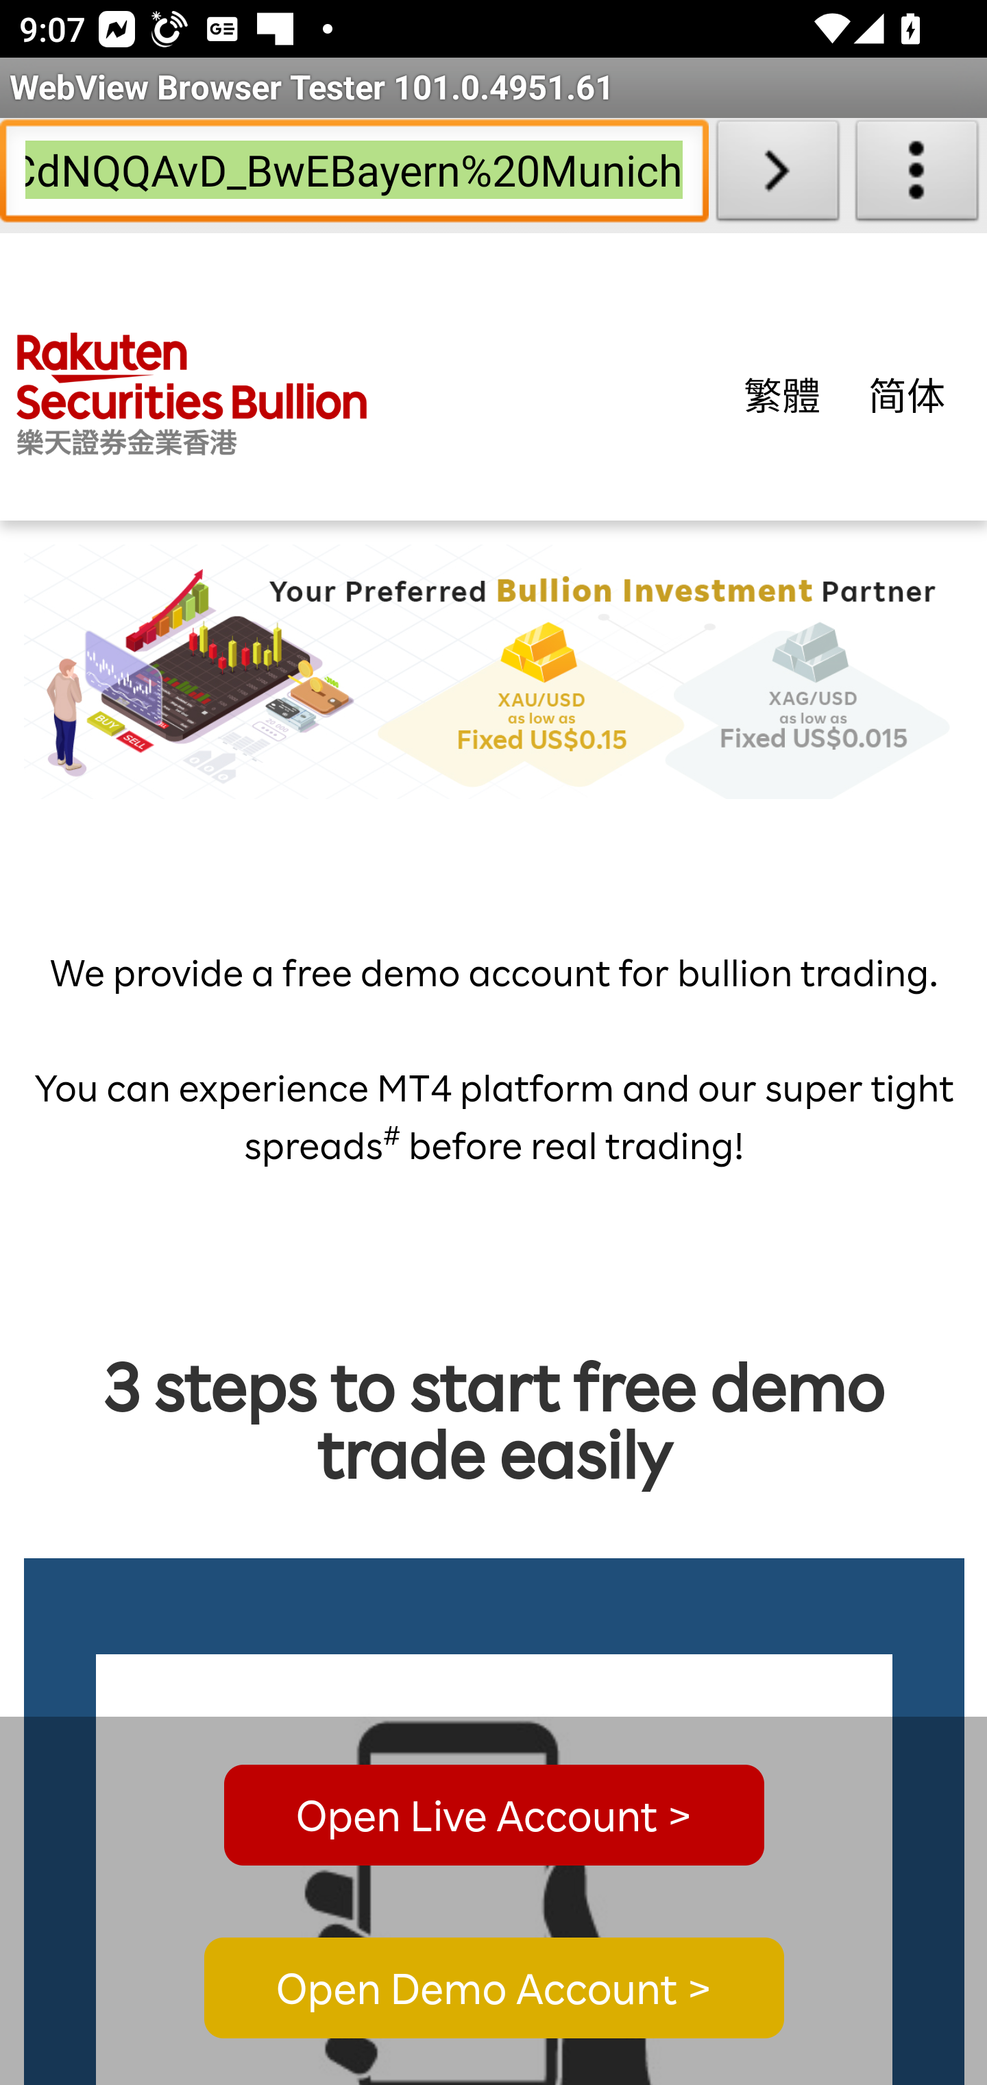 The image size is (987, 2085). What do you see at coordinates (907, 394) in the screenshot?
I see `简体` at bounding box center [907, 394].